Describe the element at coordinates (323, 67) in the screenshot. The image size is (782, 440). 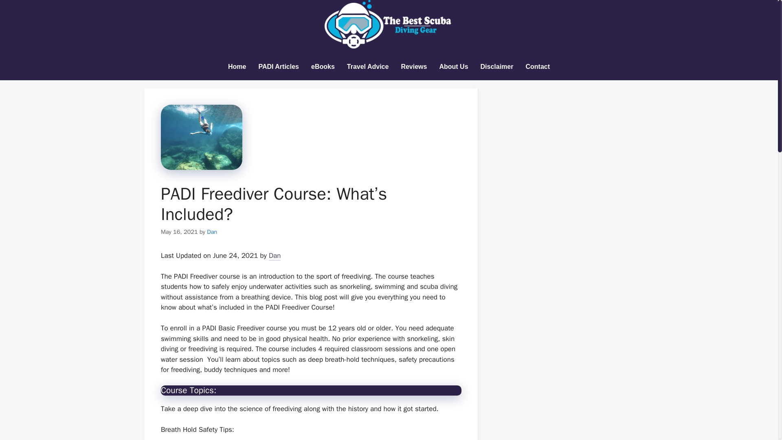
I see `eBooks` at that location.